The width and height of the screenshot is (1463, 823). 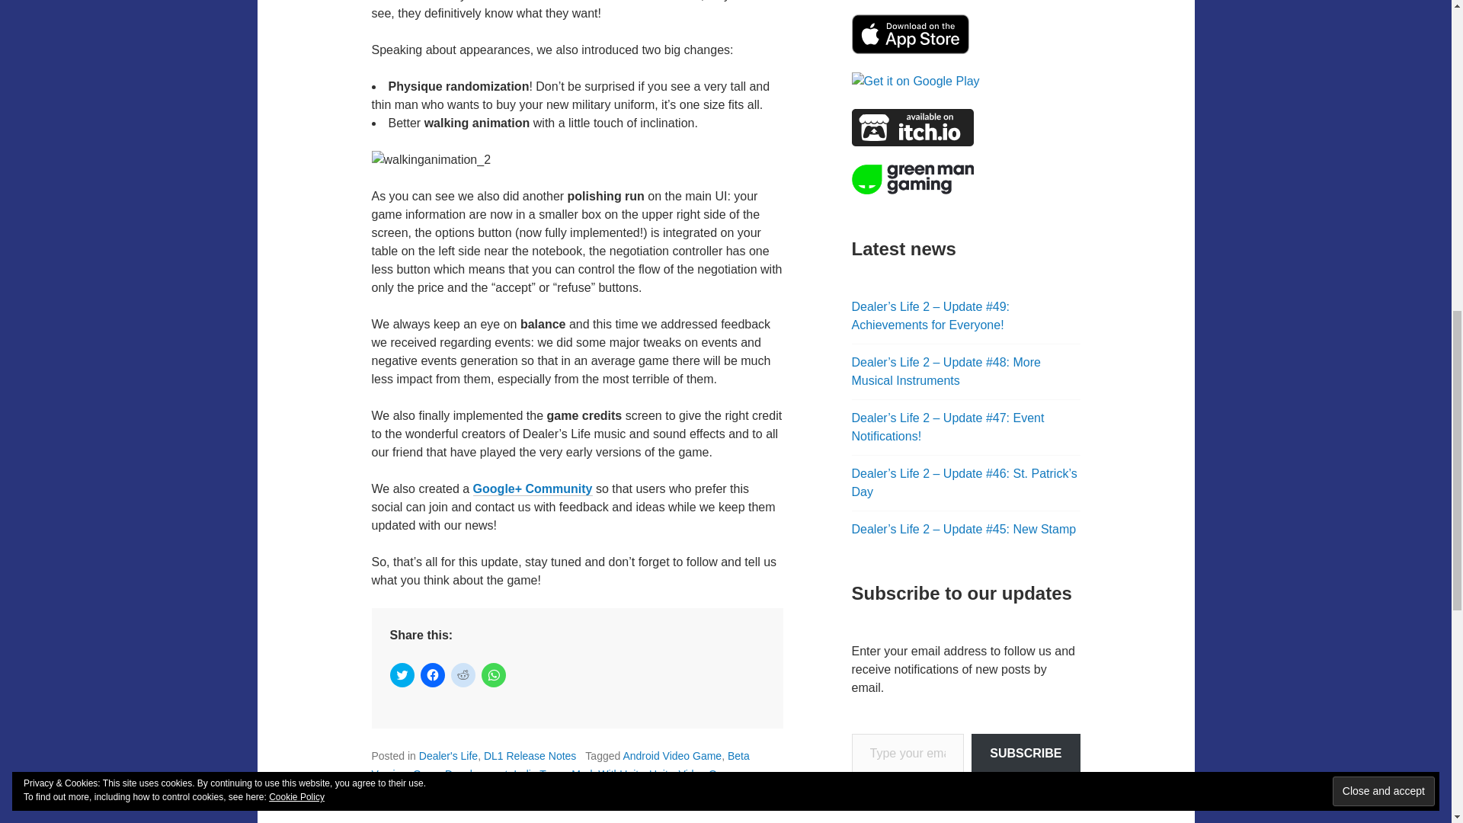 What do you see at coordinates (494, 675) in the screenshot?
I see `Click to share on WhatsApp` at bounding box center [494, 675].